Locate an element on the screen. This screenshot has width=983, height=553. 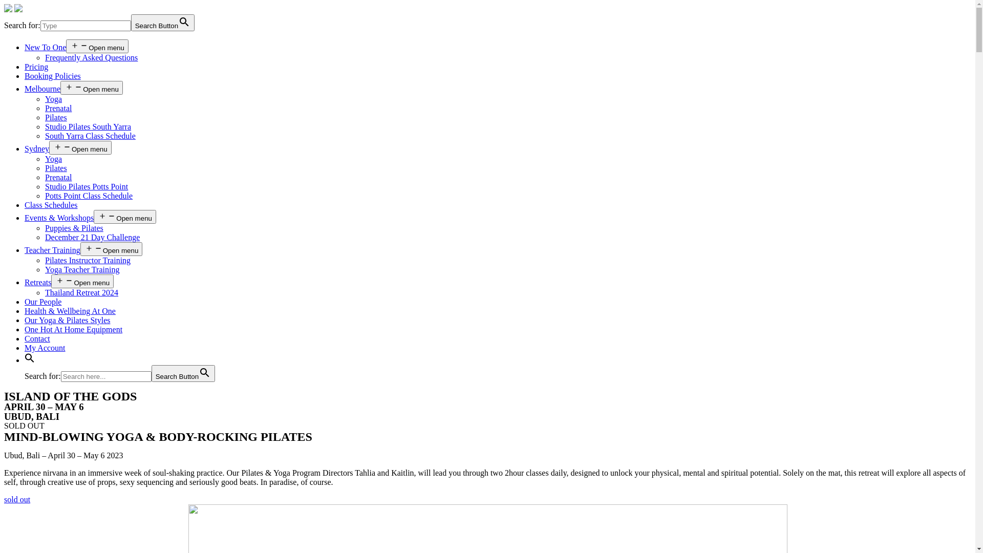
Frequently Asked Questions is located at coordinates (91, 57).